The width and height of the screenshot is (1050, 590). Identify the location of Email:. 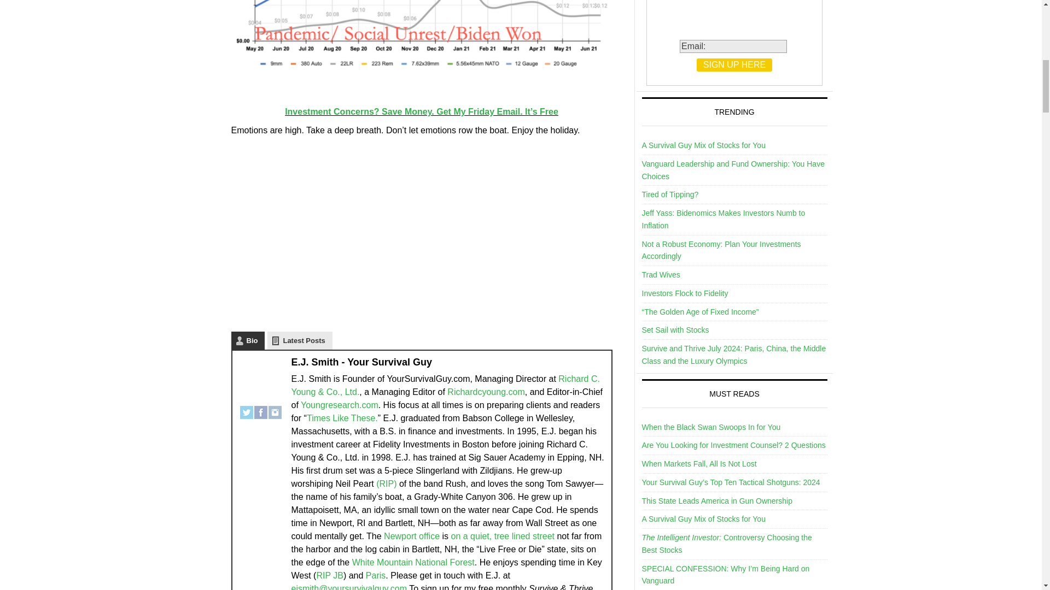
(733, 46).